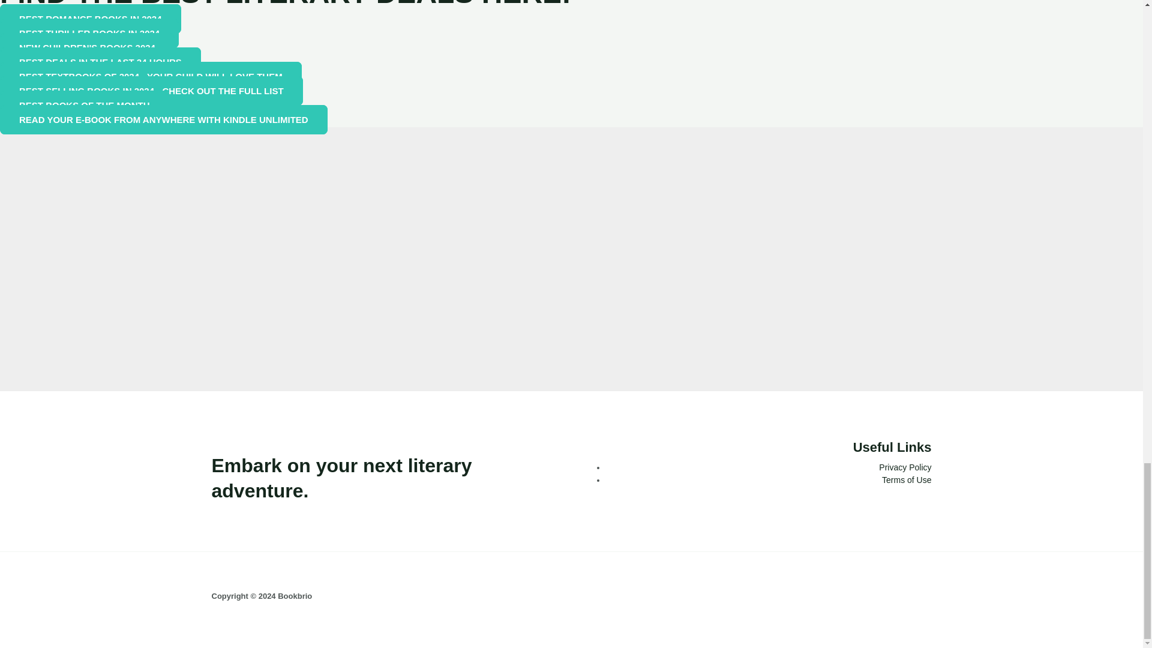  I want to click on BEST-SELLING BOOKS IN 2024 - CHECK OUT THE FULL LIST, so click(151, 91).